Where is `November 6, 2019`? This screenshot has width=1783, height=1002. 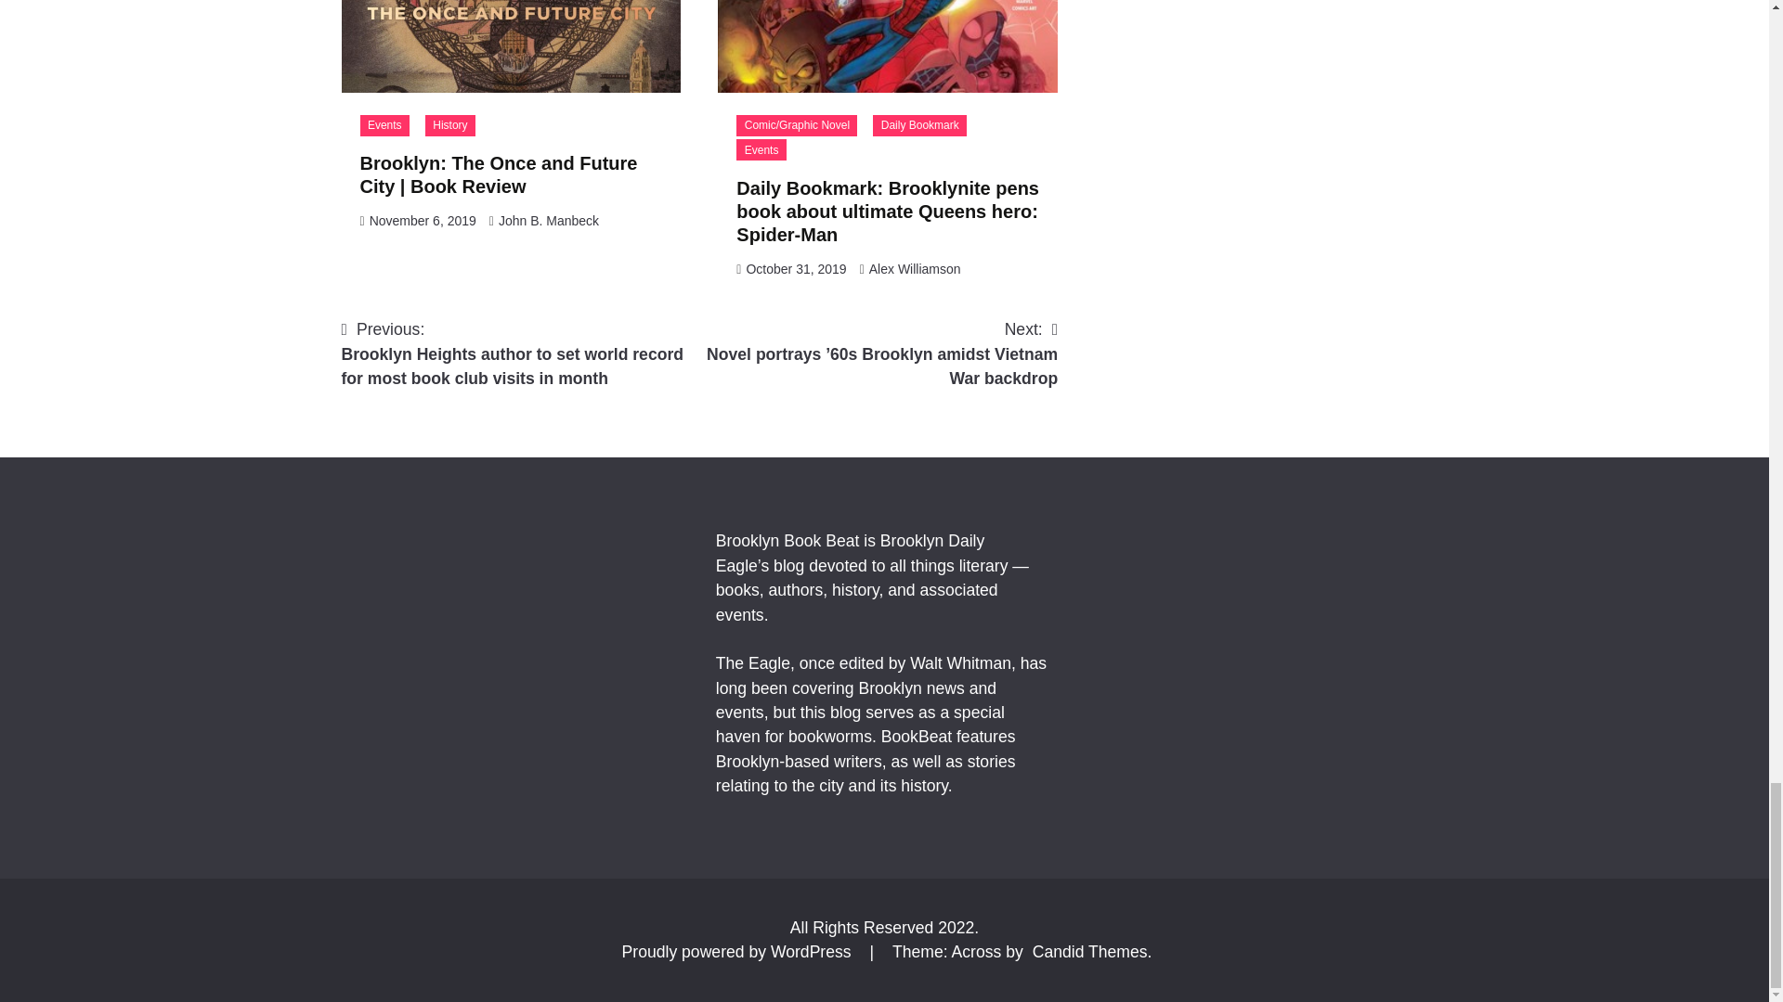 November 6, 2019 is located at coordinates (422, 221).